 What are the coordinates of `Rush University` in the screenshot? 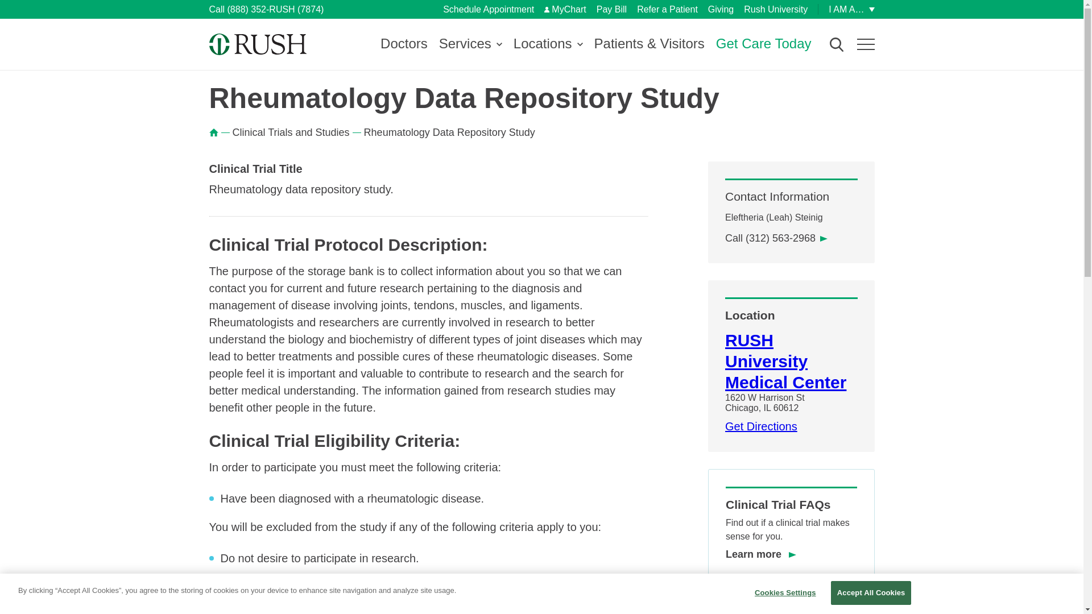 It's located at (776, 9).